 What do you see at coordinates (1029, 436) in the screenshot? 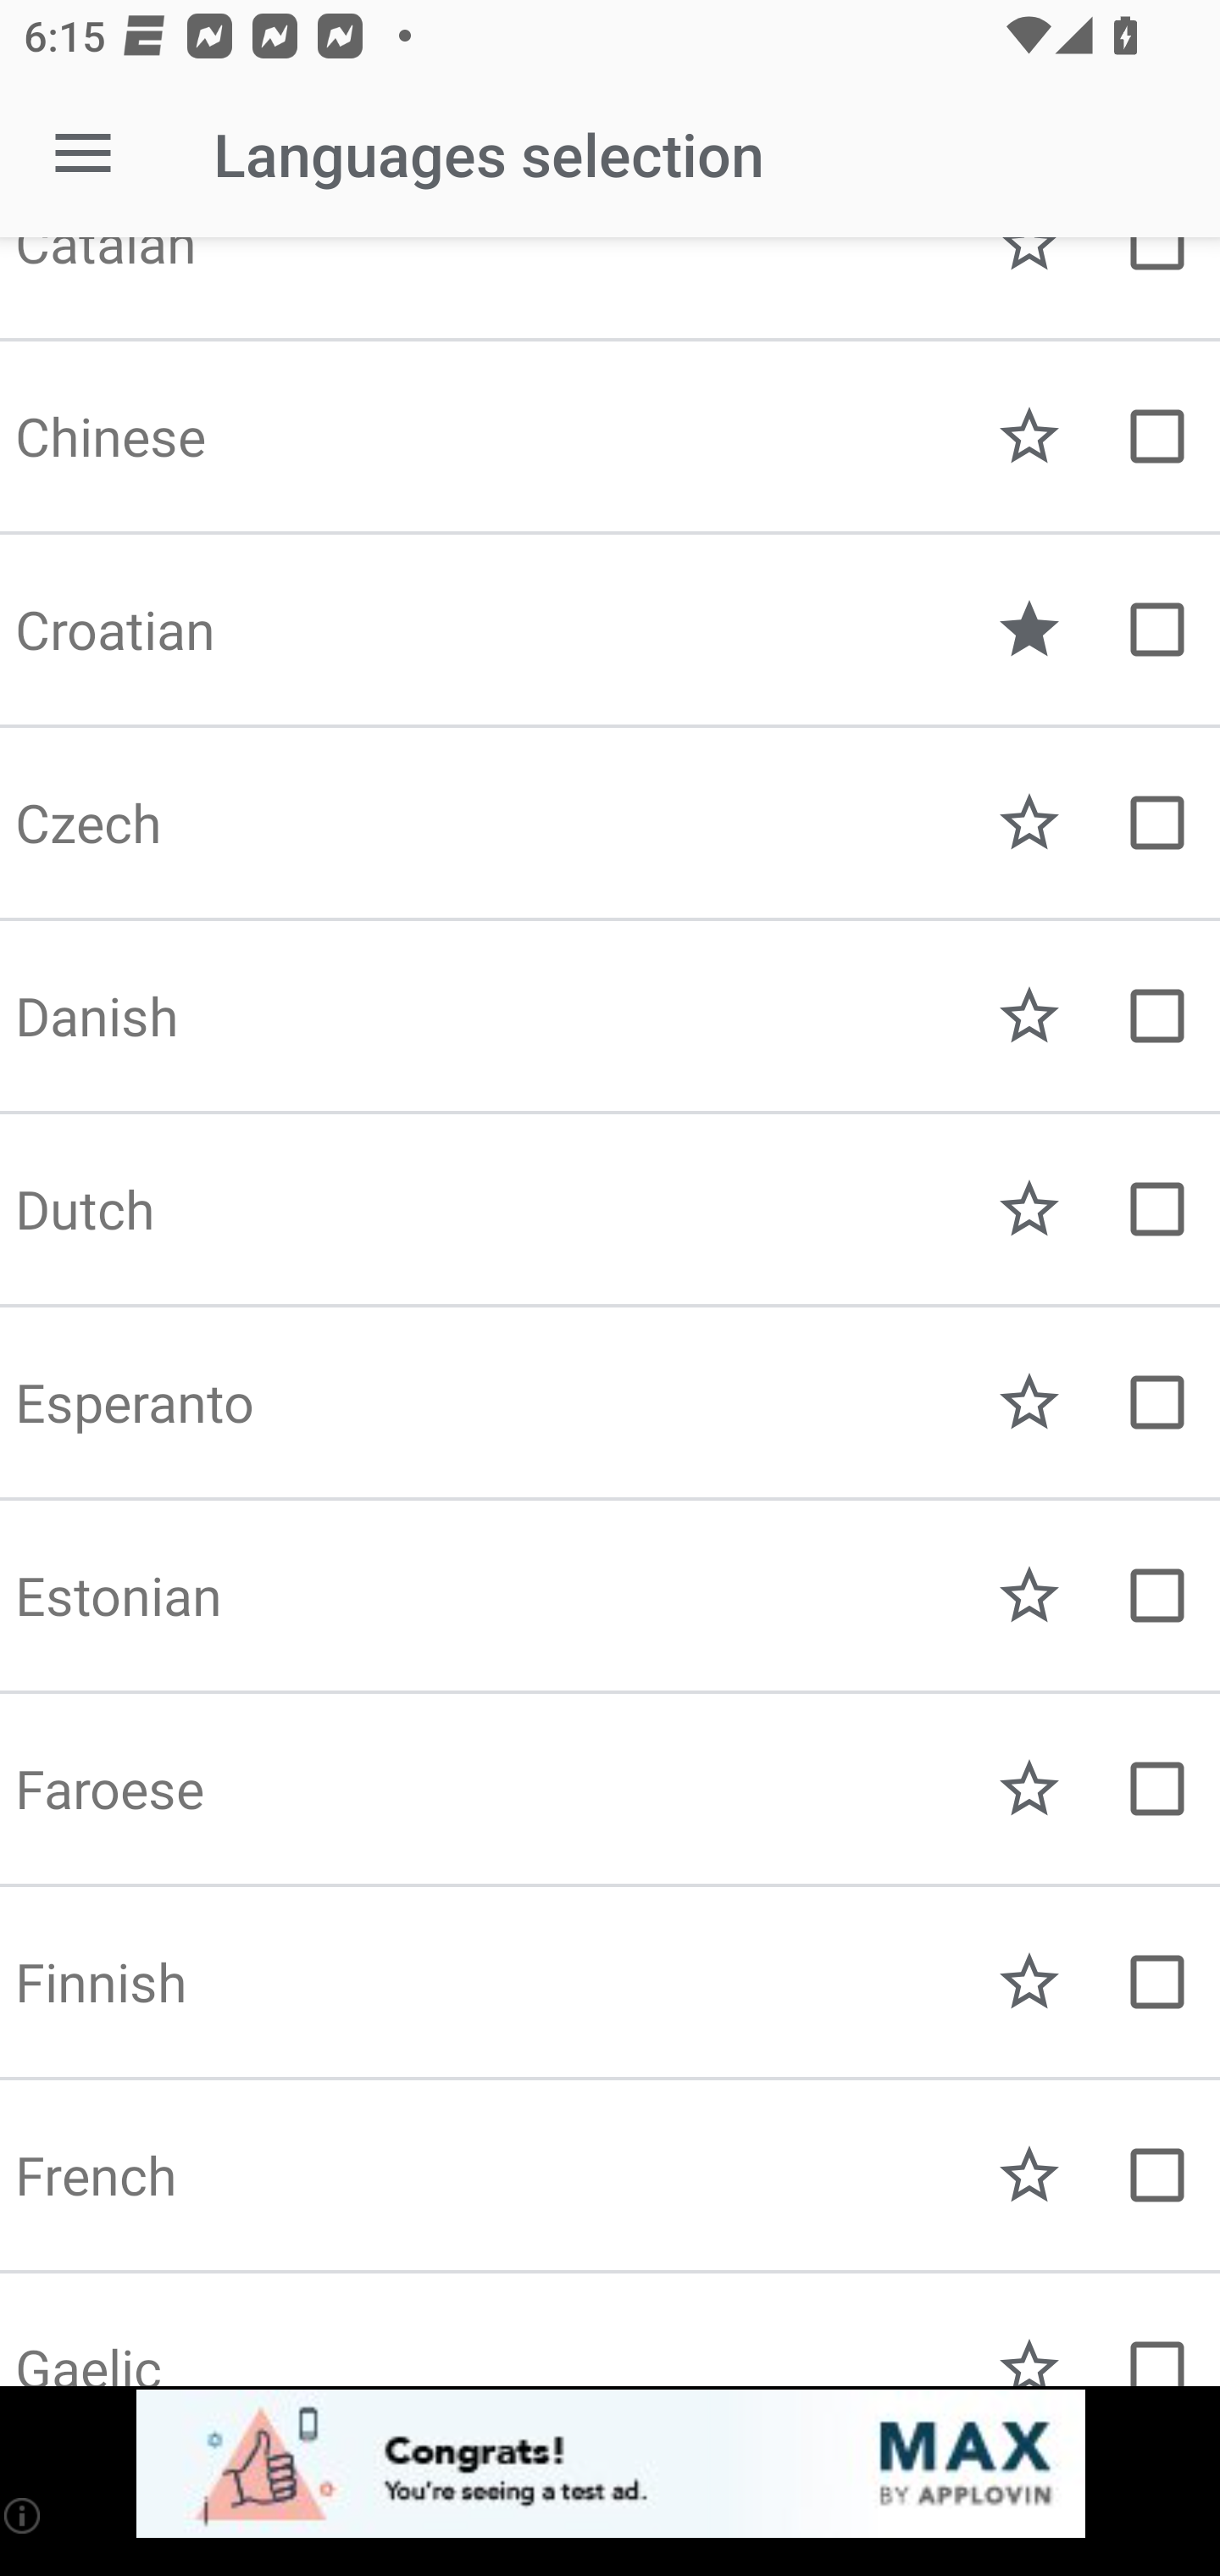
I see `Favorite` at bounding box center [1029, 436].